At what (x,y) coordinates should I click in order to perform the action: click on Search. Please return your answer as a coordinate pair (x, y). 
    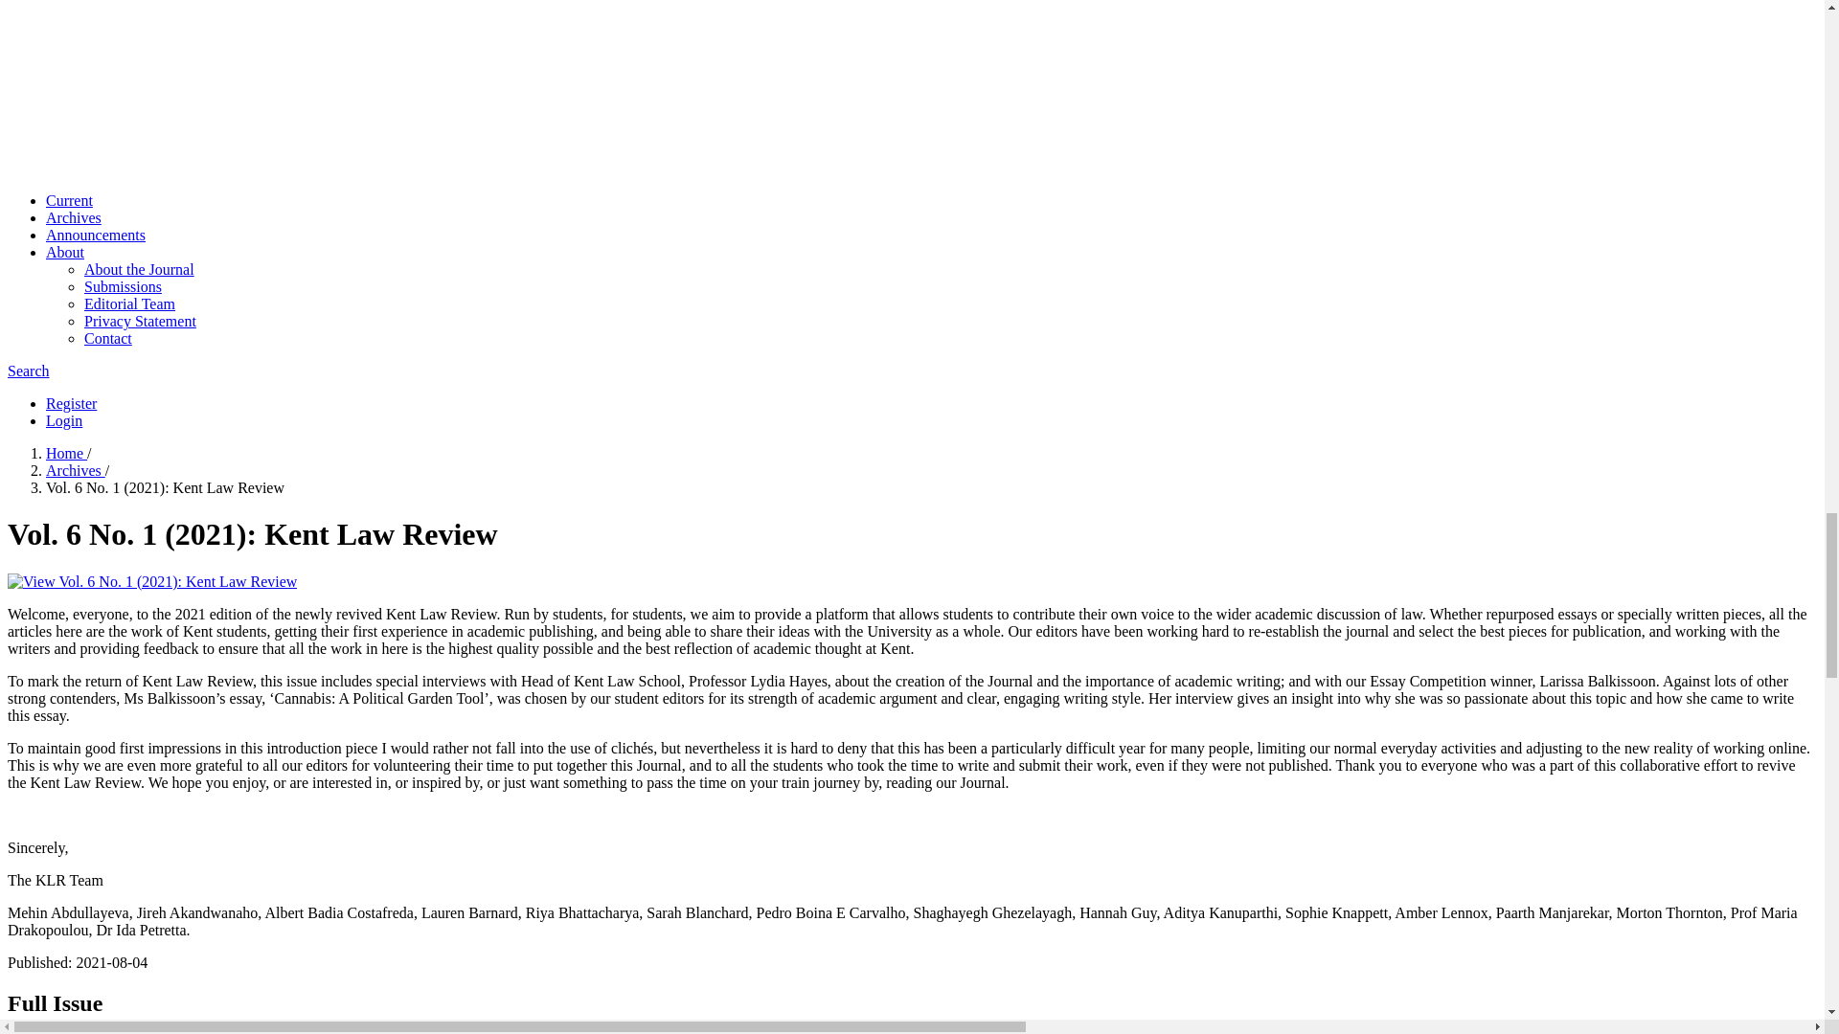
    Looking at the image, I should click on (28, 371).